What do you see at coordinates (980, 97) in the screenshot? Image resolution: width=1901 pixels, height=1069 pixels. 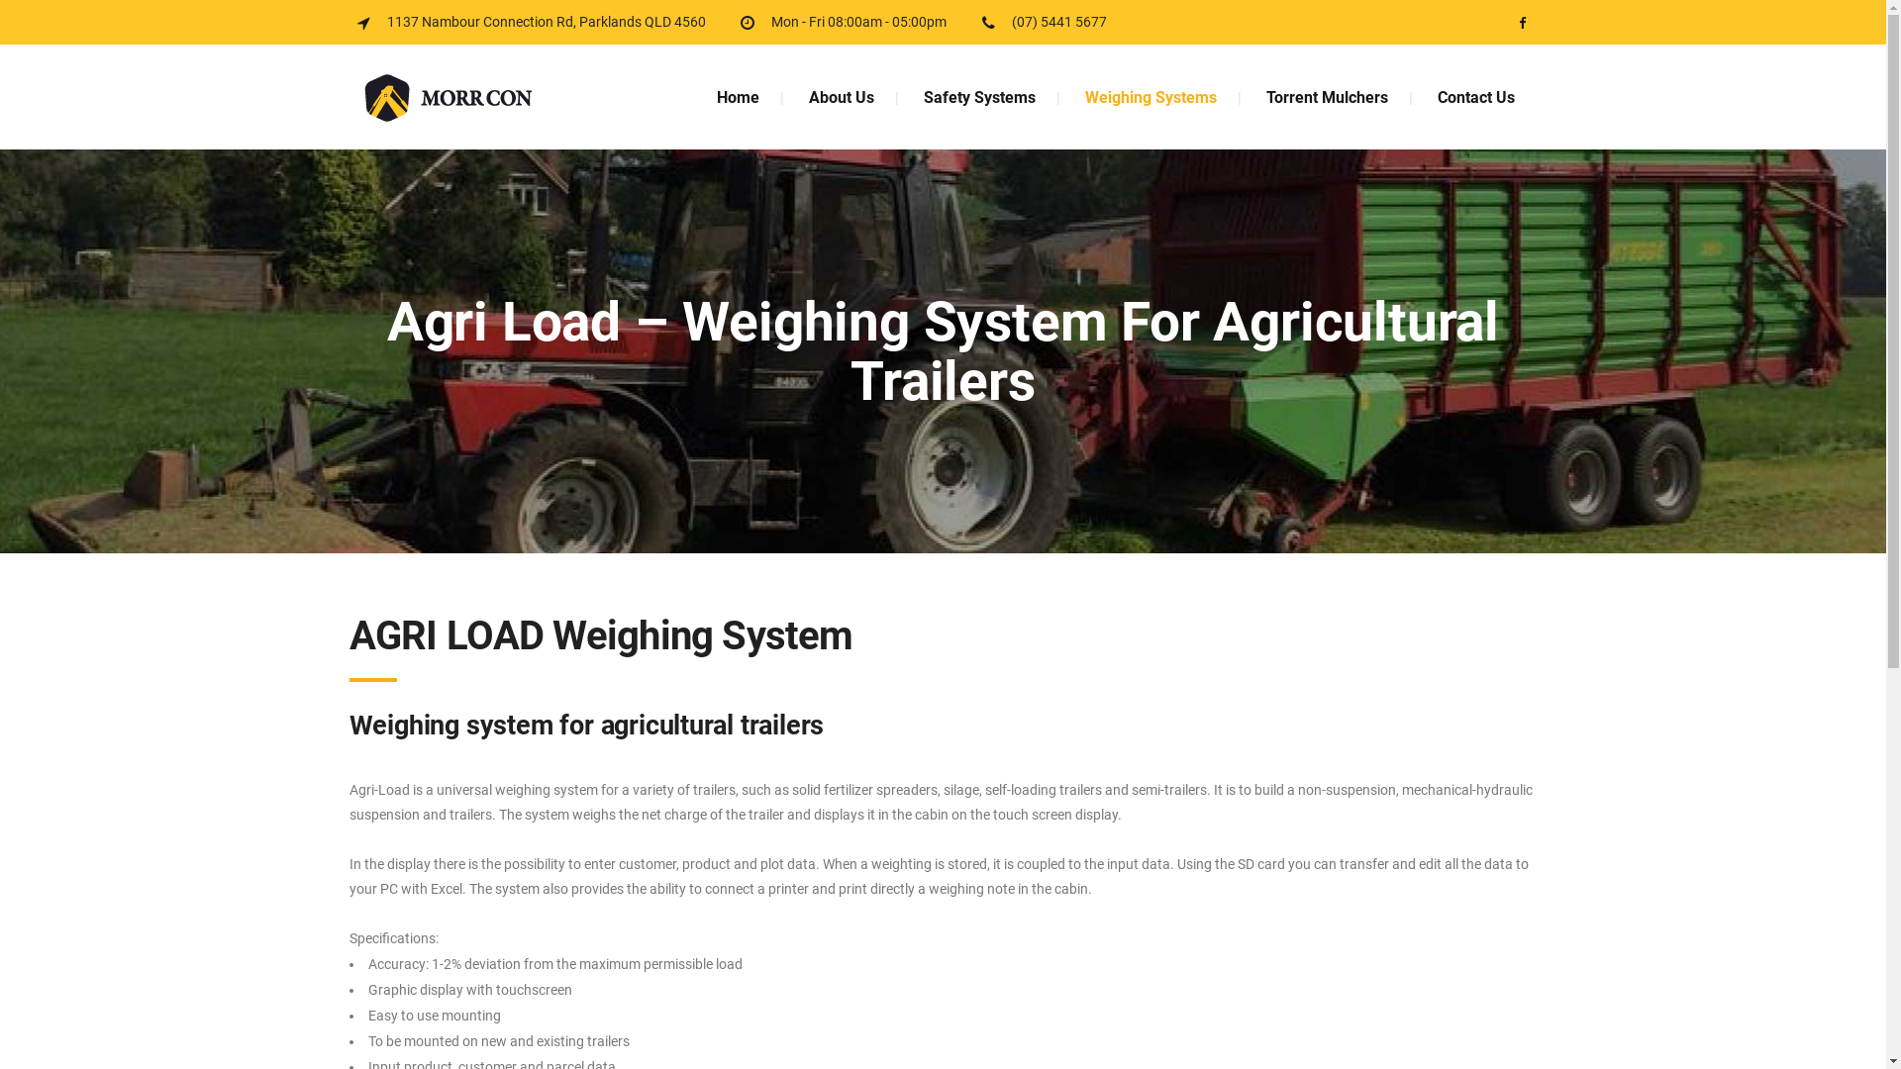 I see `Safety Systems` at bounding box center [980, 97].